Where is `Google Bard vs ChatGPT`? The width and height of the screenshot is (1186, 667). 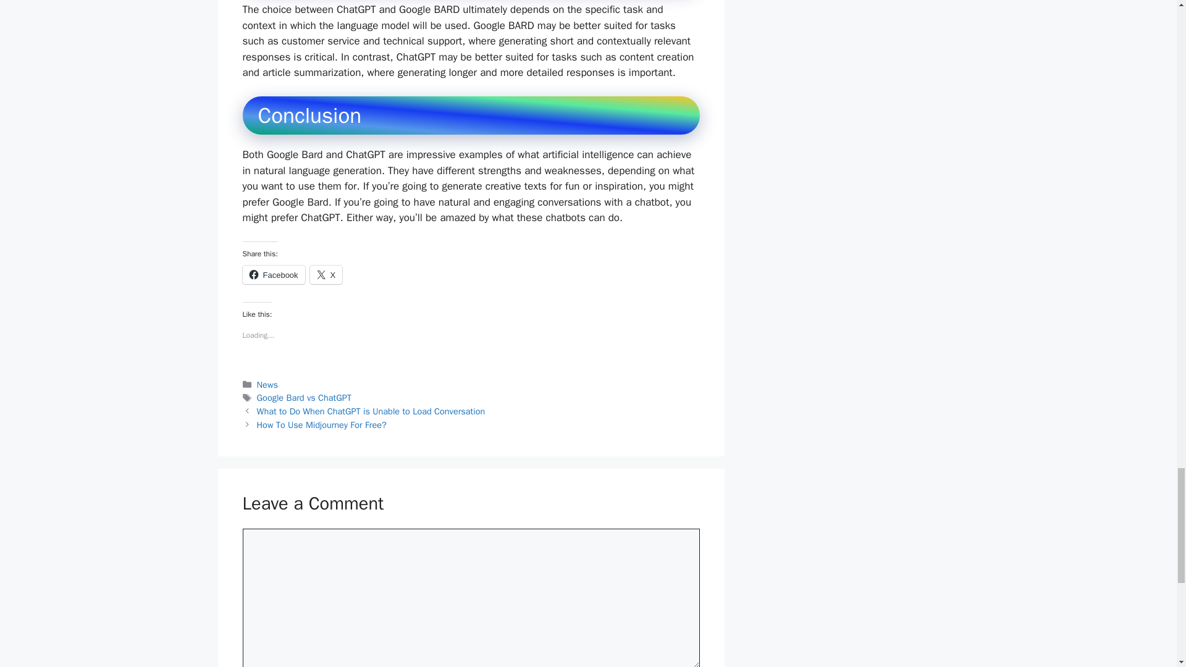
Google Bard vs ChatGPT is located at coordinates (304, 398).